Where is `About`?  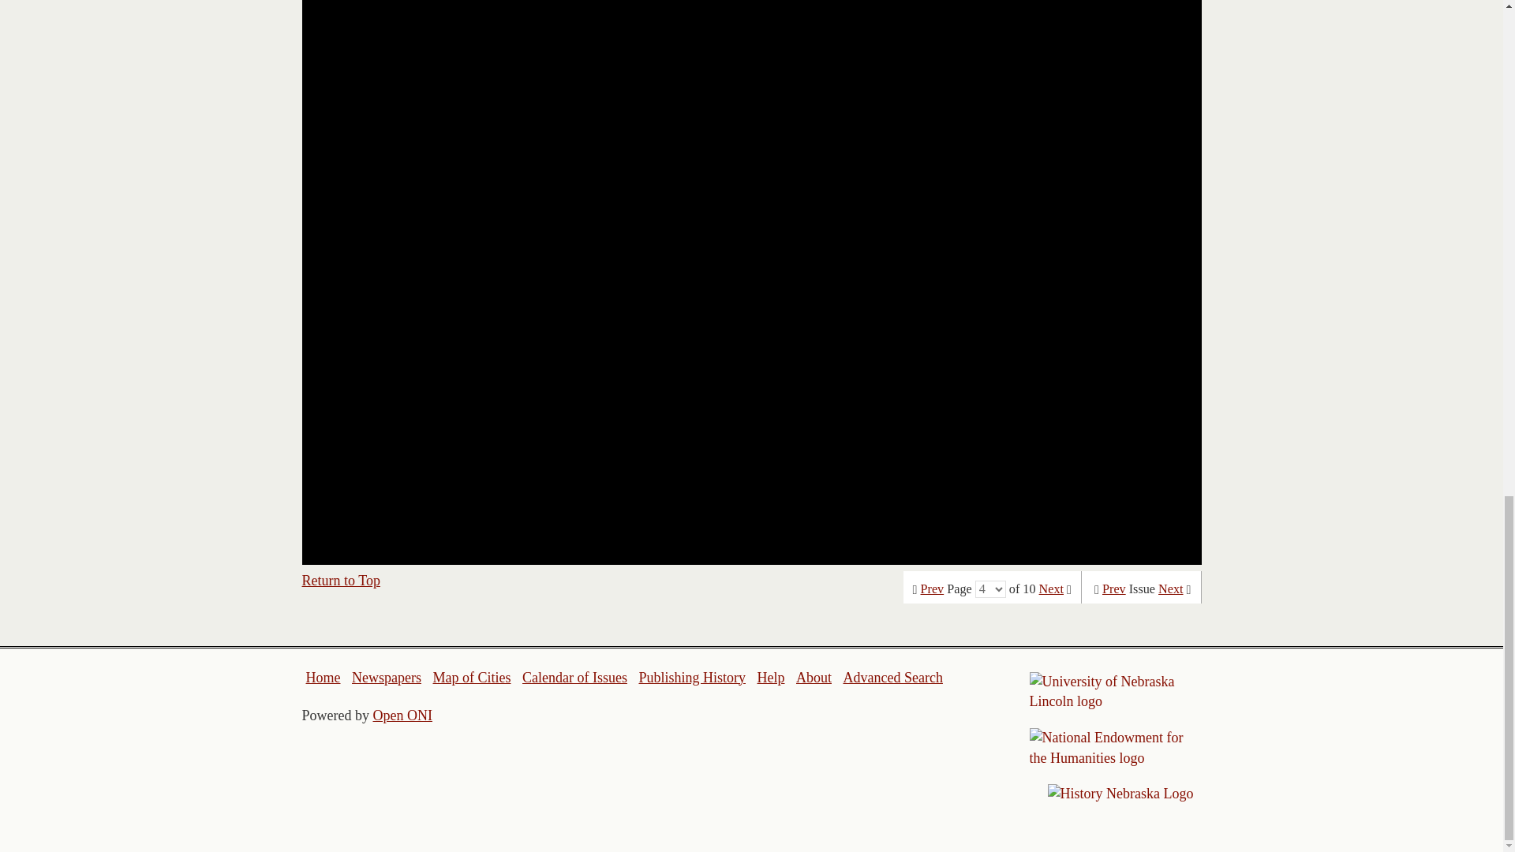 About is located at coordinates (814, 677).